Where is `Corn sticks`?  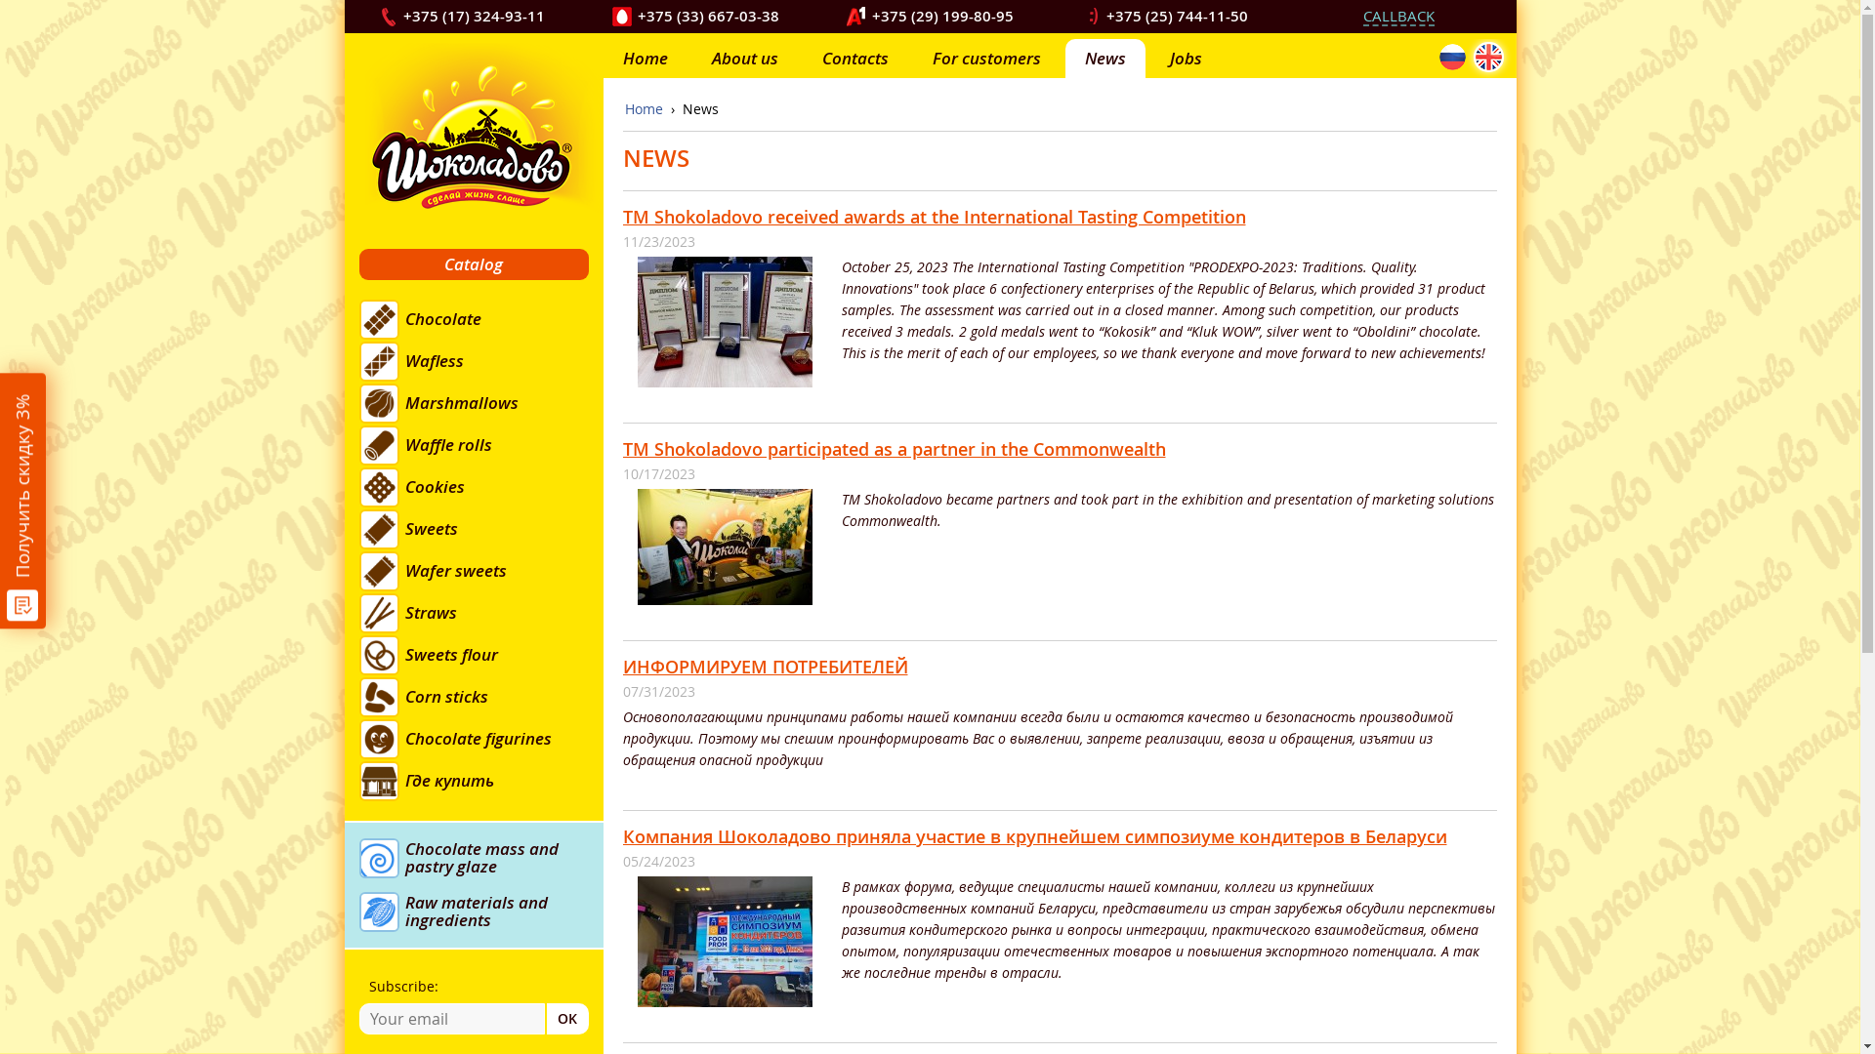 Corn sticks is located at coordinates (481, 697).